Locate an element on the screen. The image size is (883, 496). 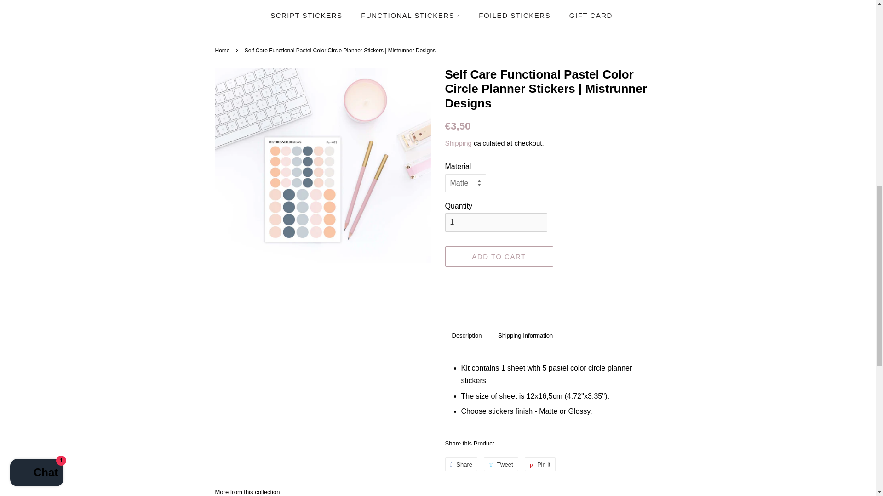
Pin on Pinterest is located at coordinates (540, 464).